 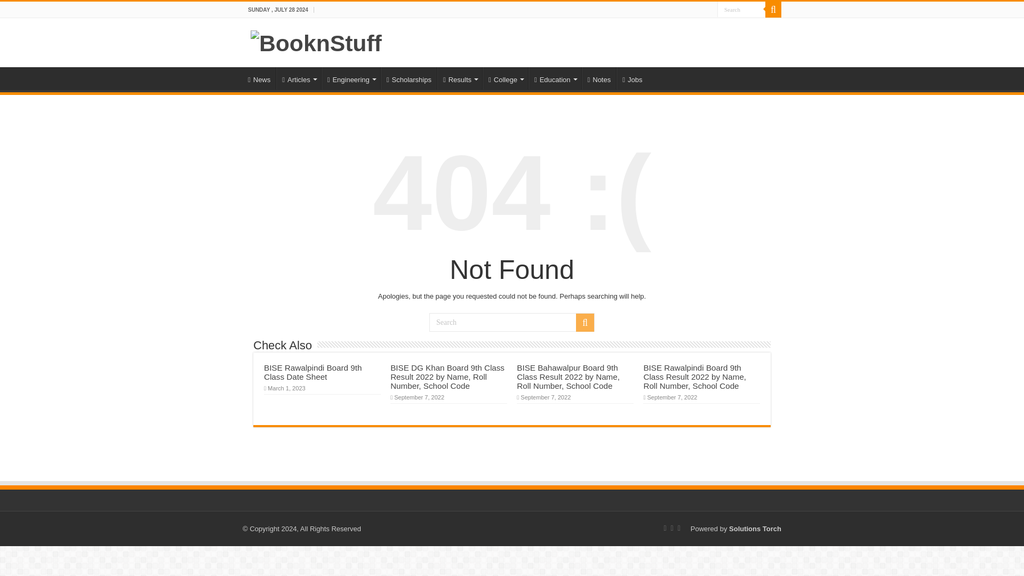 What do you see at coordinates (512, 322) in the screenshot?
I see `Search` at bounding box center [512, 322].